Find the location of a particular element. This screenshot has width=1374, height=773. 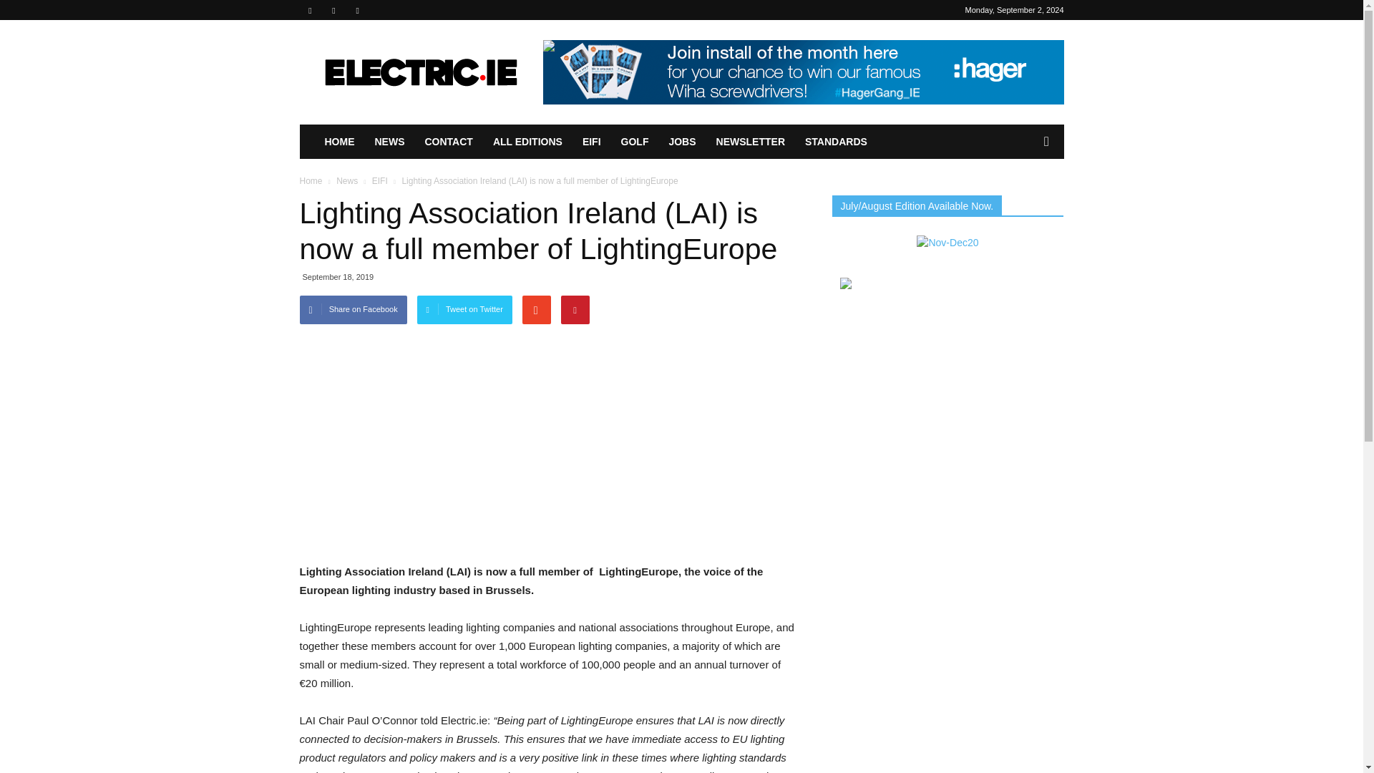

ALL EDITIONS is located at coordinates (528, 142).